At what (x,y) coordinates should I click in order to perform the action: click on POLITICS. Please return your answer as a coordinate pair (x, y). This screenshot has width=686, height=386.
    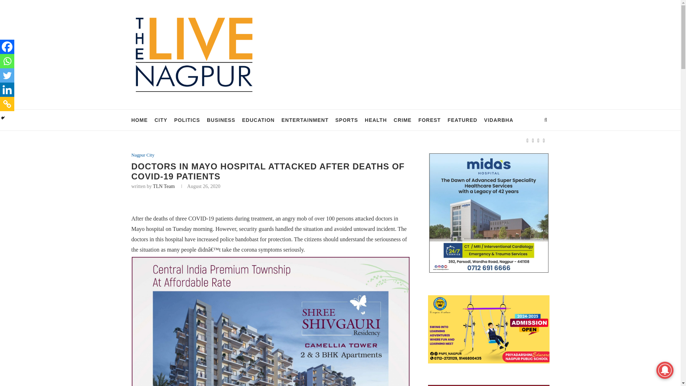
    Looking at the image, I should click on (187, 120).